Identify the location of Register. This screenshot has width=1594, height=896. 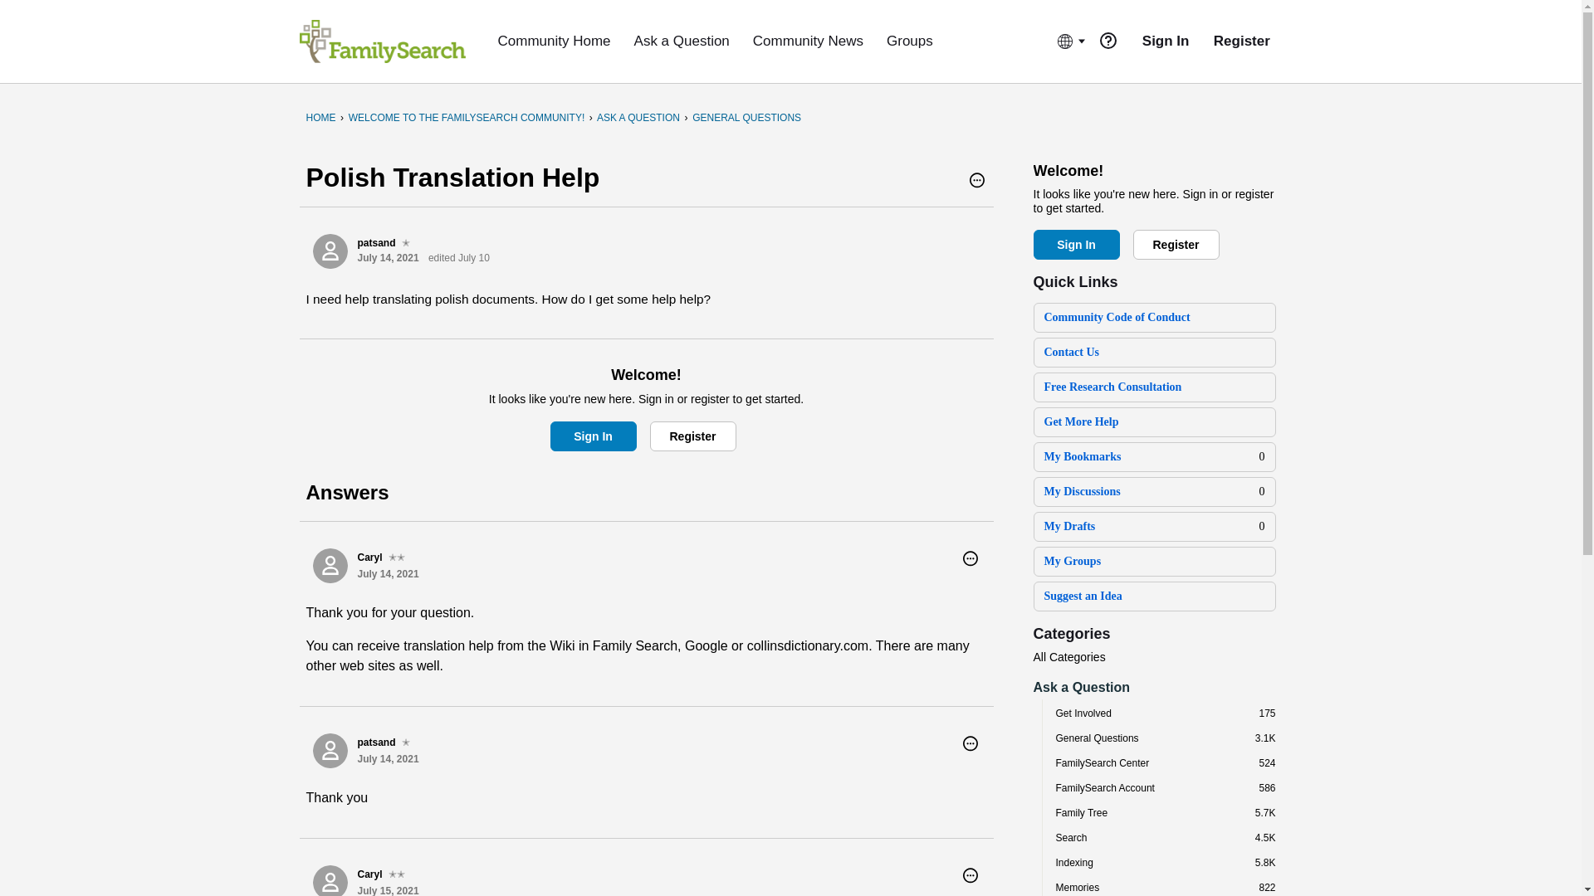
(692, 436).